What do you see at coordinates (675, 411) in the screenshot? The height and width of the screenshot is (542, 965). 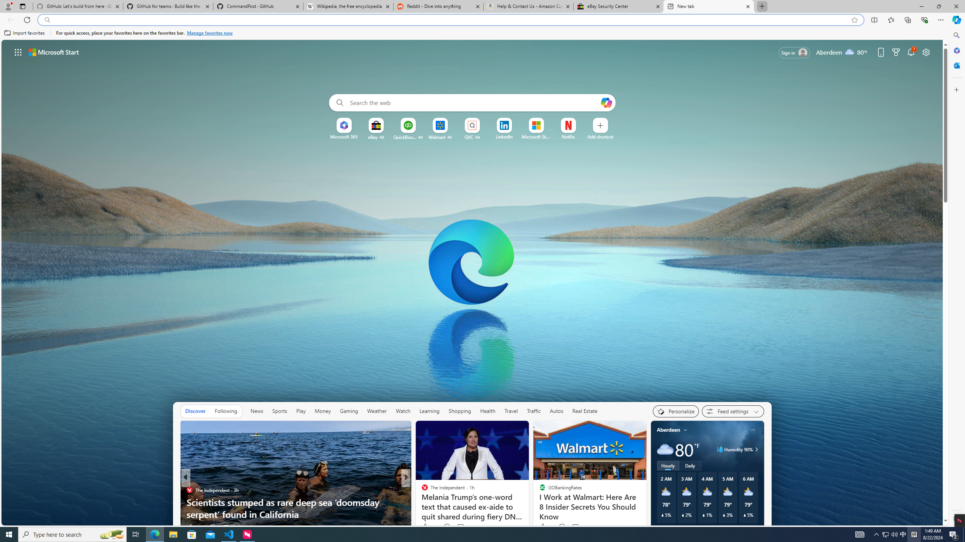 I see `Personalize your feed"` at bounding box center [675, 411].